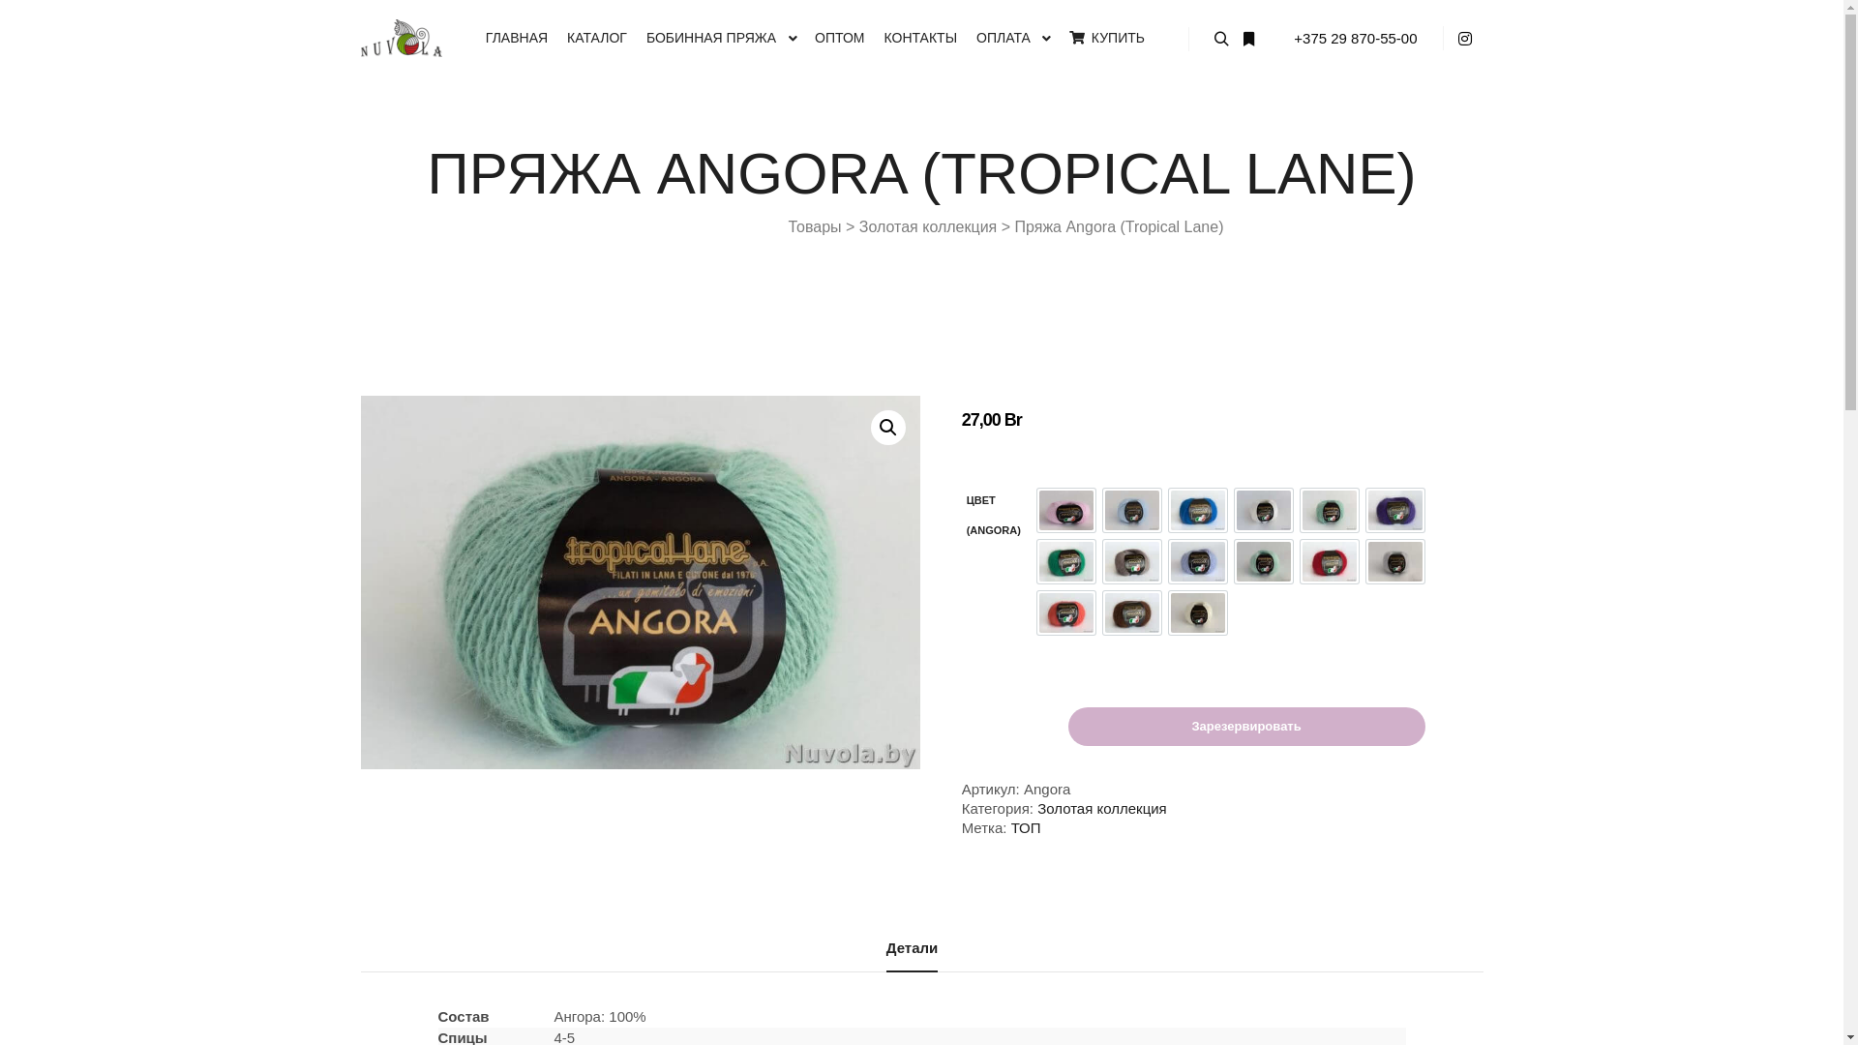 This screenshot has width=1858, height=1045. What do you see at coordinates (1066, 613) in the screenshot?
I see `628` at bounding box center [1066, 613].